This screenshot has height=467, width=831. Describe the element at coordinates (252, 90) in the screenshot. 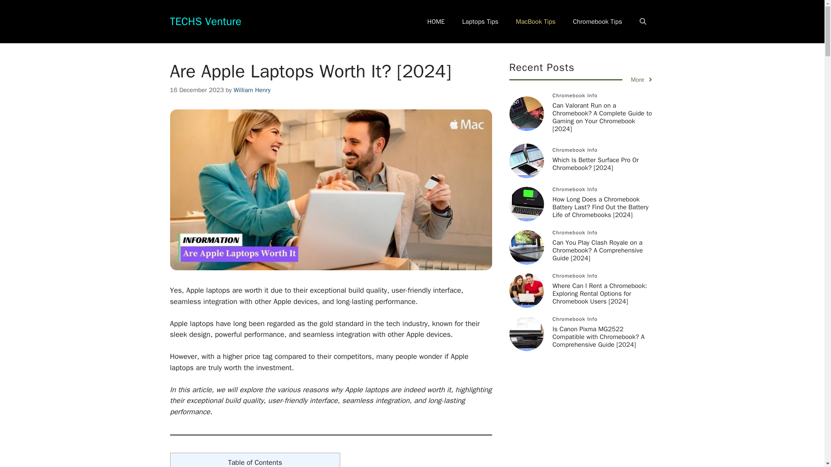

I see `View all posts by William Henry` at that location.